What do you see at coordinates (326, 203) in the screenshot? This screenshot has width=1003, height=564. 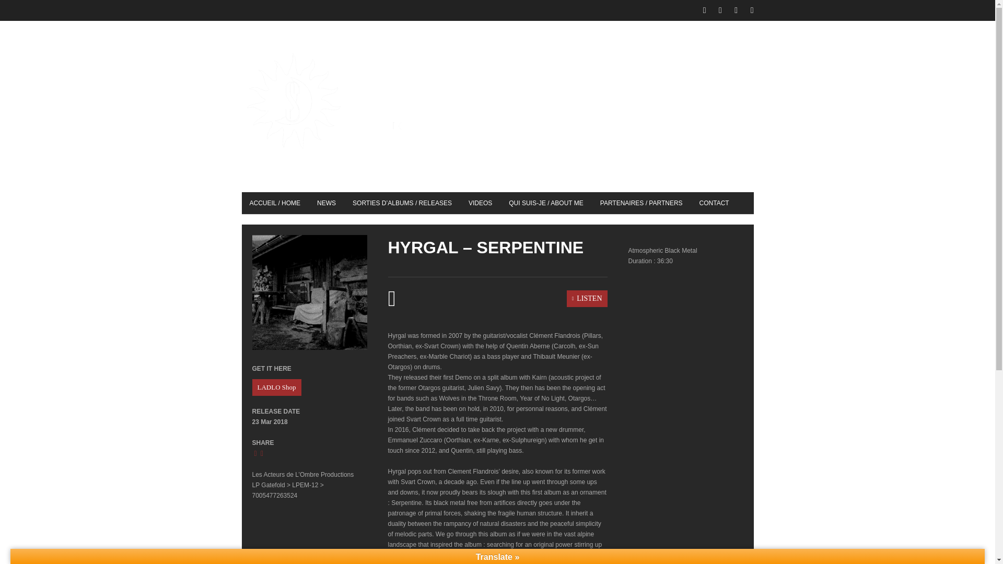 I see `NEWS` at bounding box center [326, 203].